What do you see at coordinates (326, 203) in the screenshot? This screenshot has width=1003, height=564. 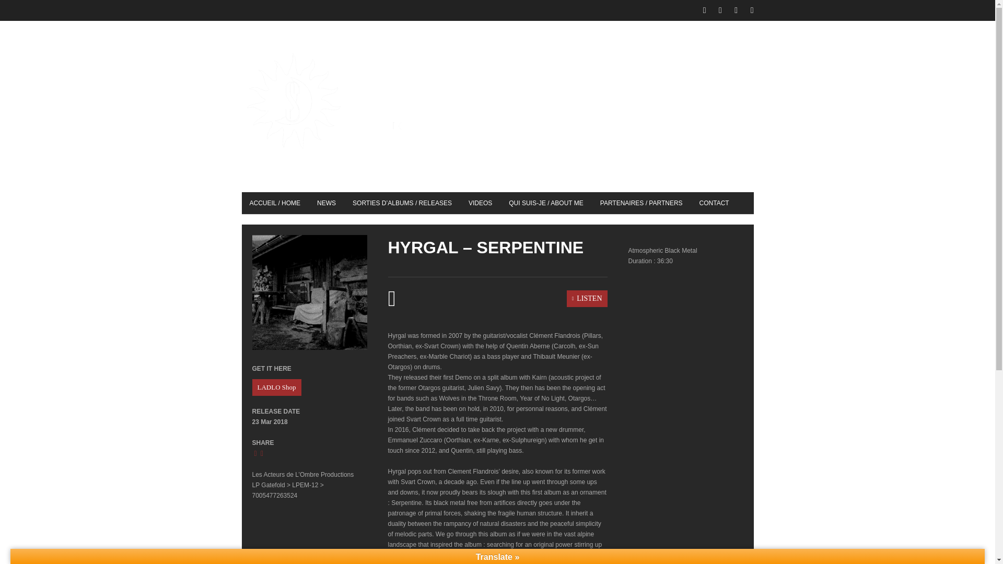 I see `NEWS` at bounding box center [326, 203].